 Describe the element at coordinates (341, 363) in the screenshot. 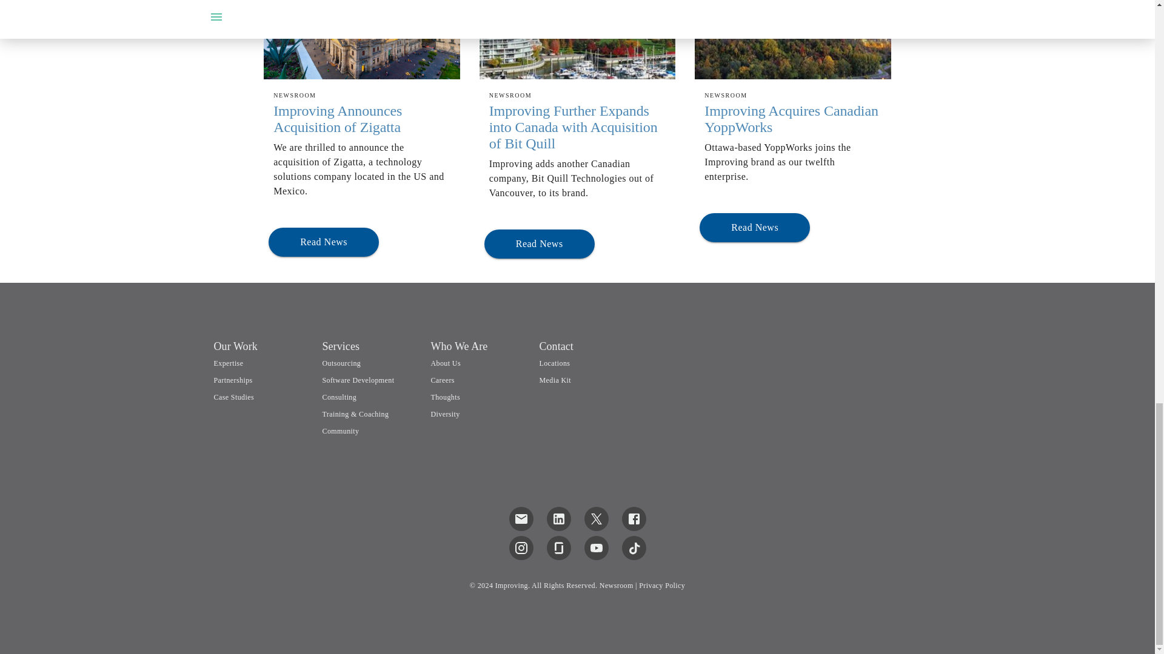

I see `Outsourcing` at that location.